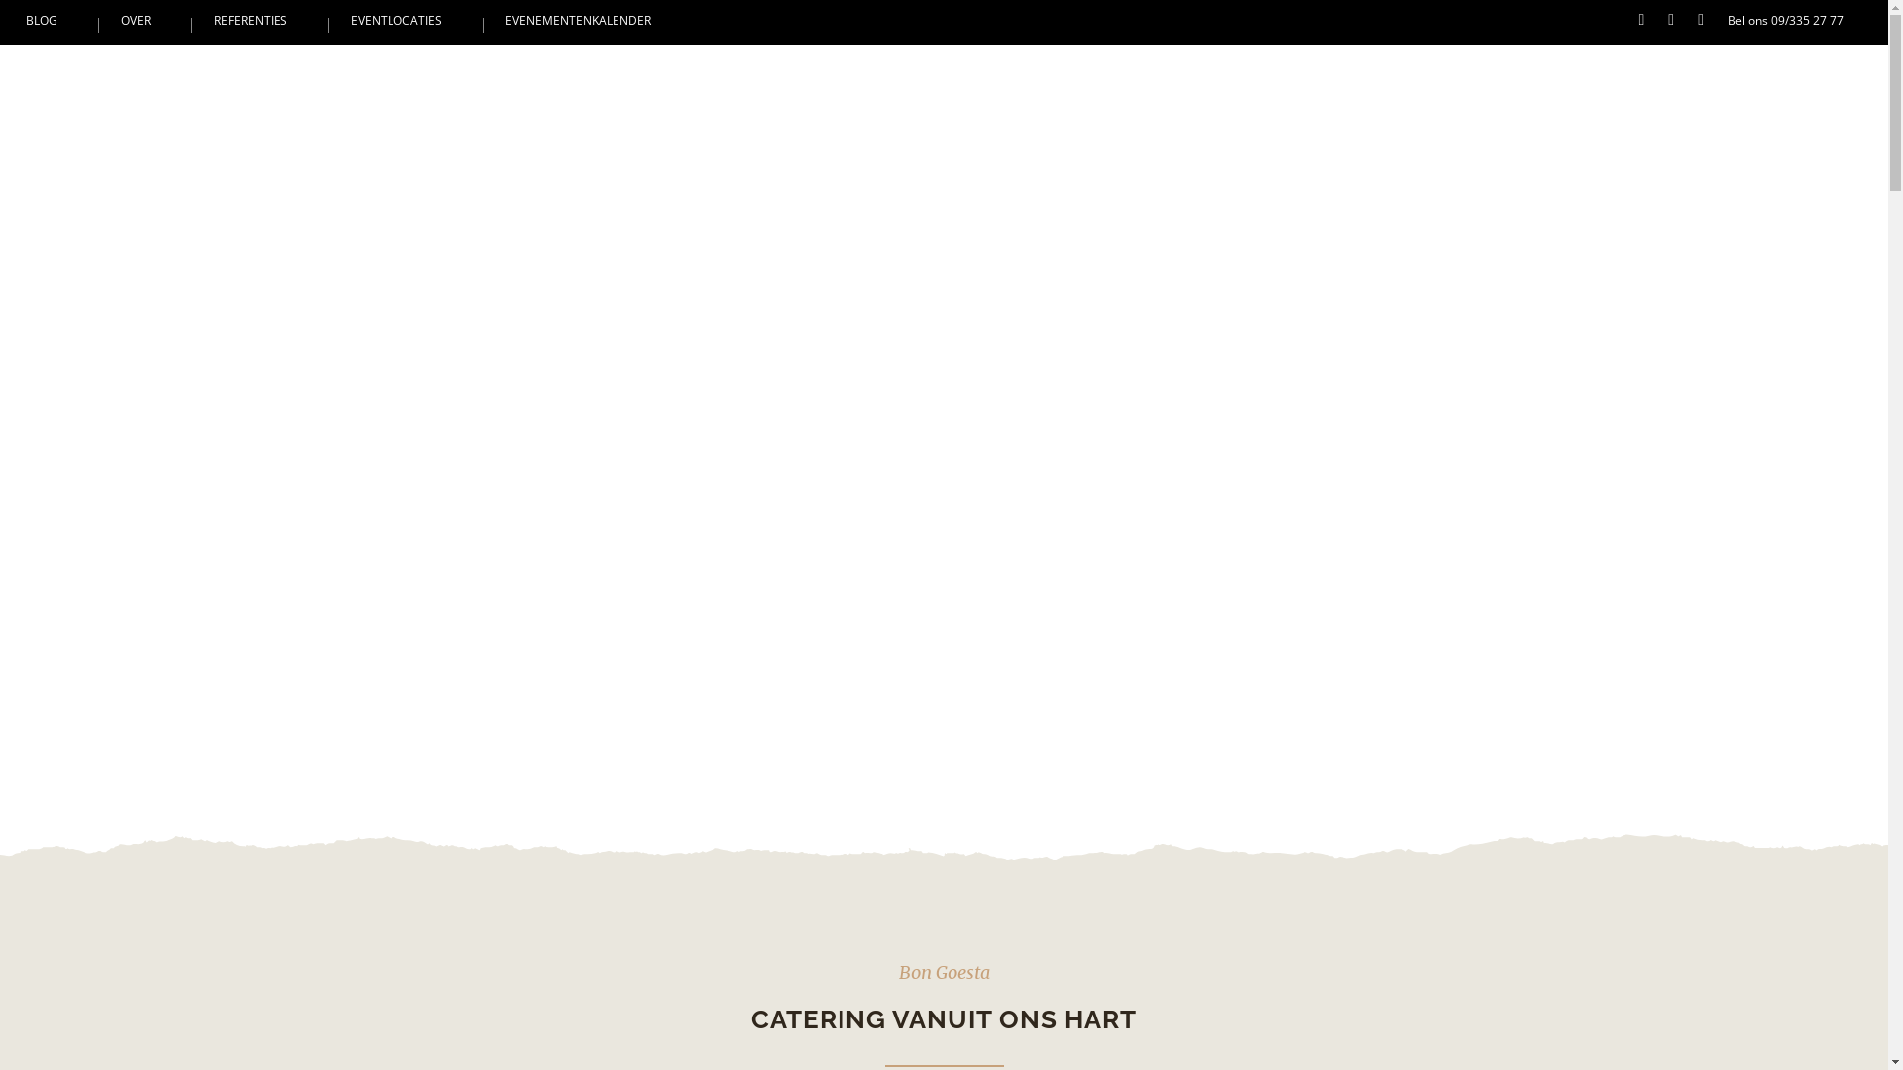 The width and height of the screenshot is (1903, 1070). I want to click on BLOG, so click(42, 20).